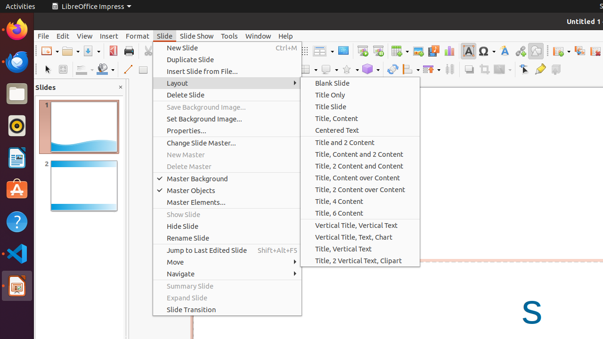 The height and width of the screenshot is (339, 603). What do you see at coordinates (227, 167) in the screenshot?
I see `Delete Master` at bounding box center [227, 167].